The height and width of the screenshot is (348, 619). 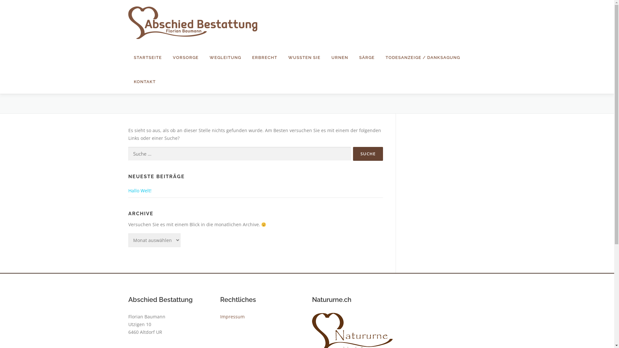 I want to click on KONTAKT, so click(x=142, y=82).